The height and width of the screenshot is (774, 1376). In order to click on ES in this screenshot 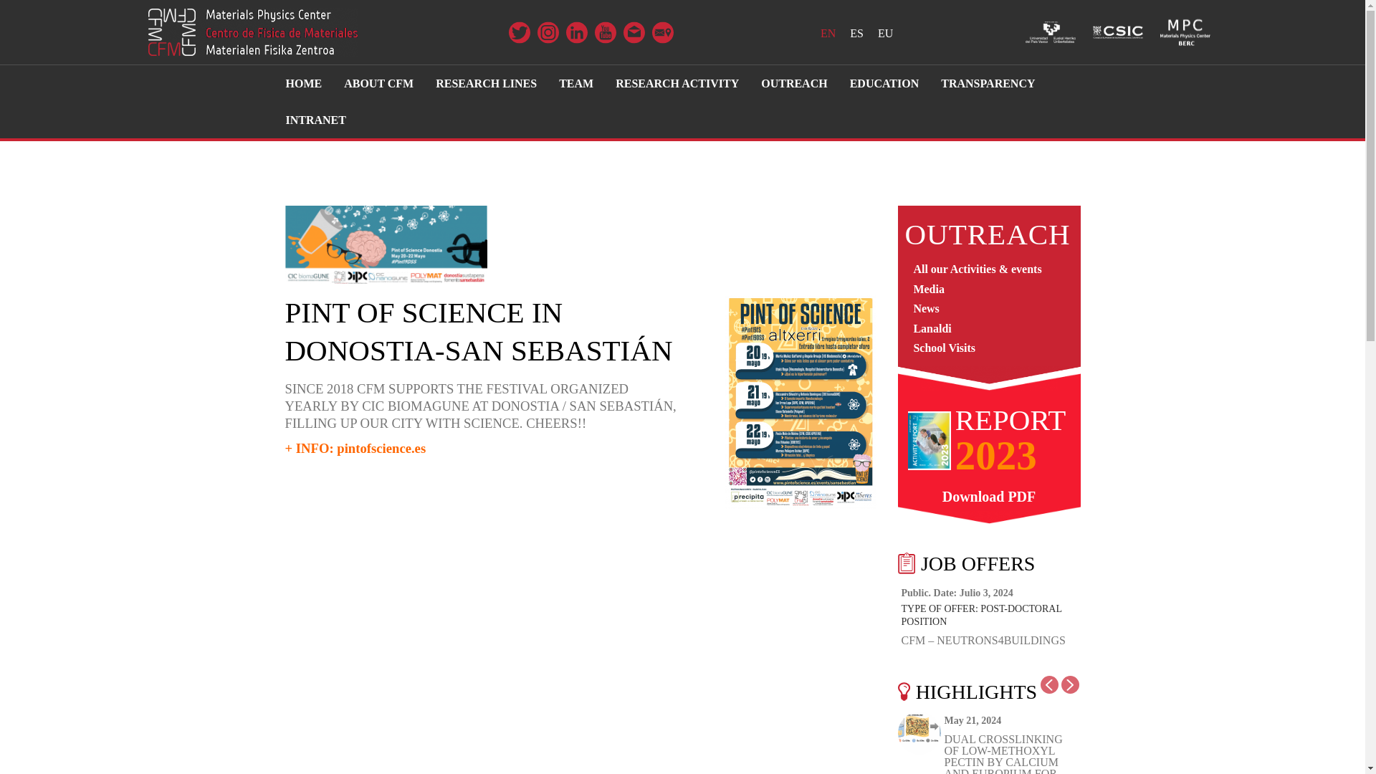, I will do `click(856, 33)`.